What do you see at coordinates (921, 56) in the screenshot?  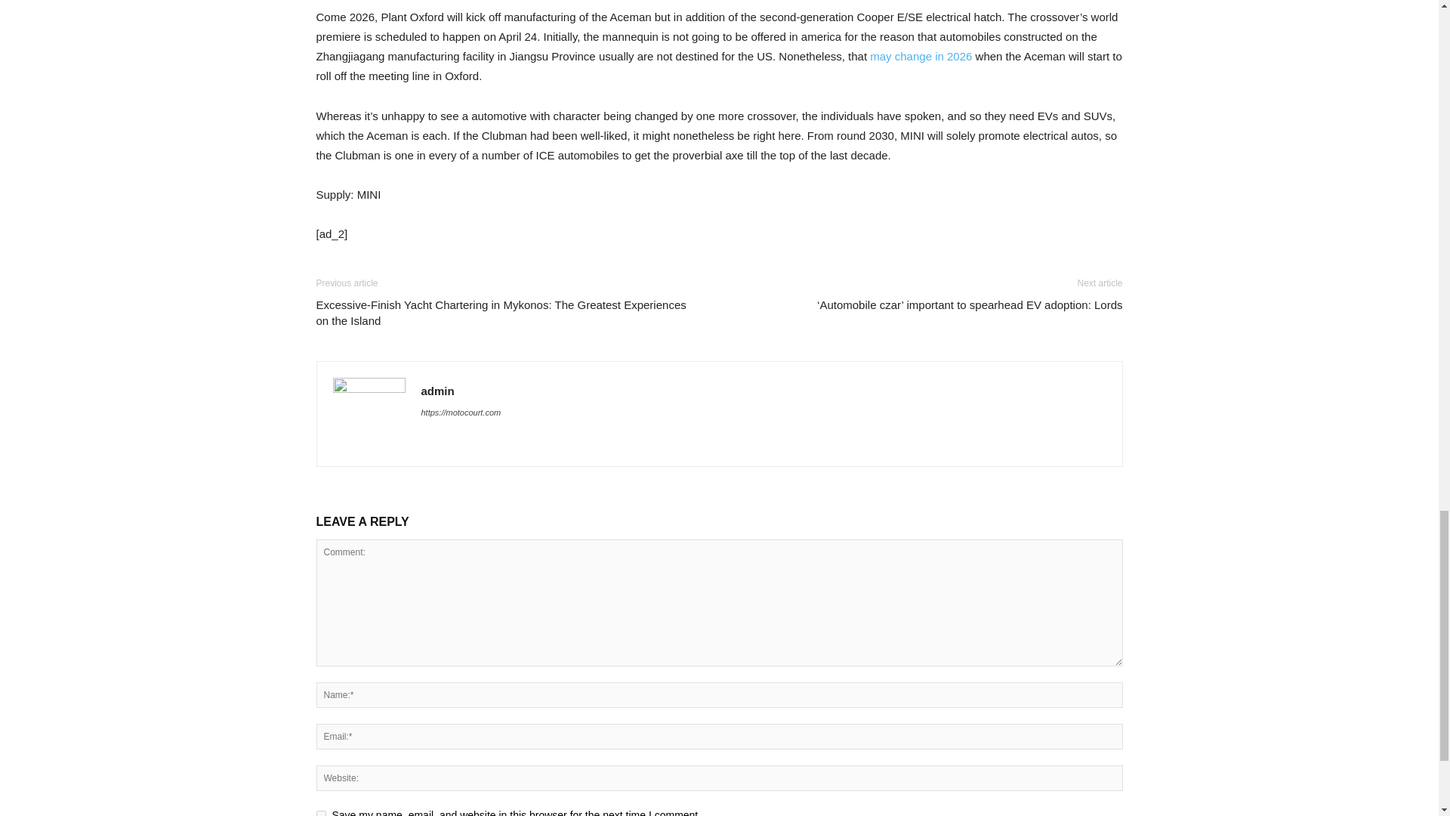 I see `may change in 2026` at bounding box center [921, 56].